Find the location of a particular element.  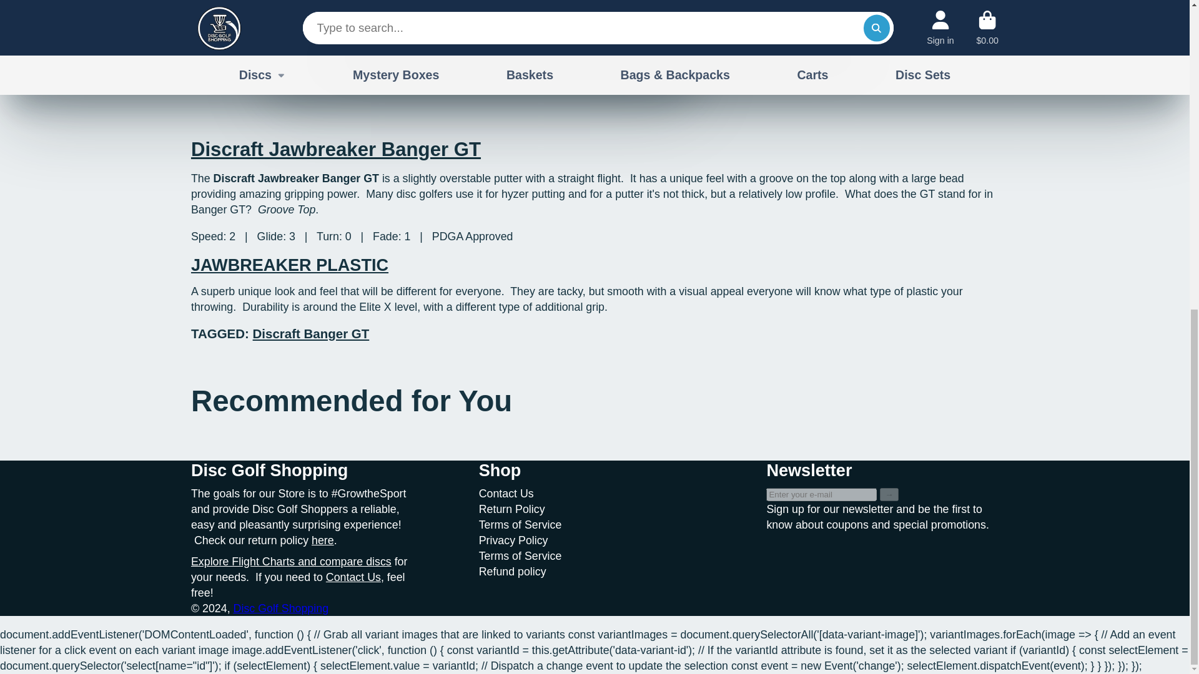

PayPal is located at coordinates (872, 42).